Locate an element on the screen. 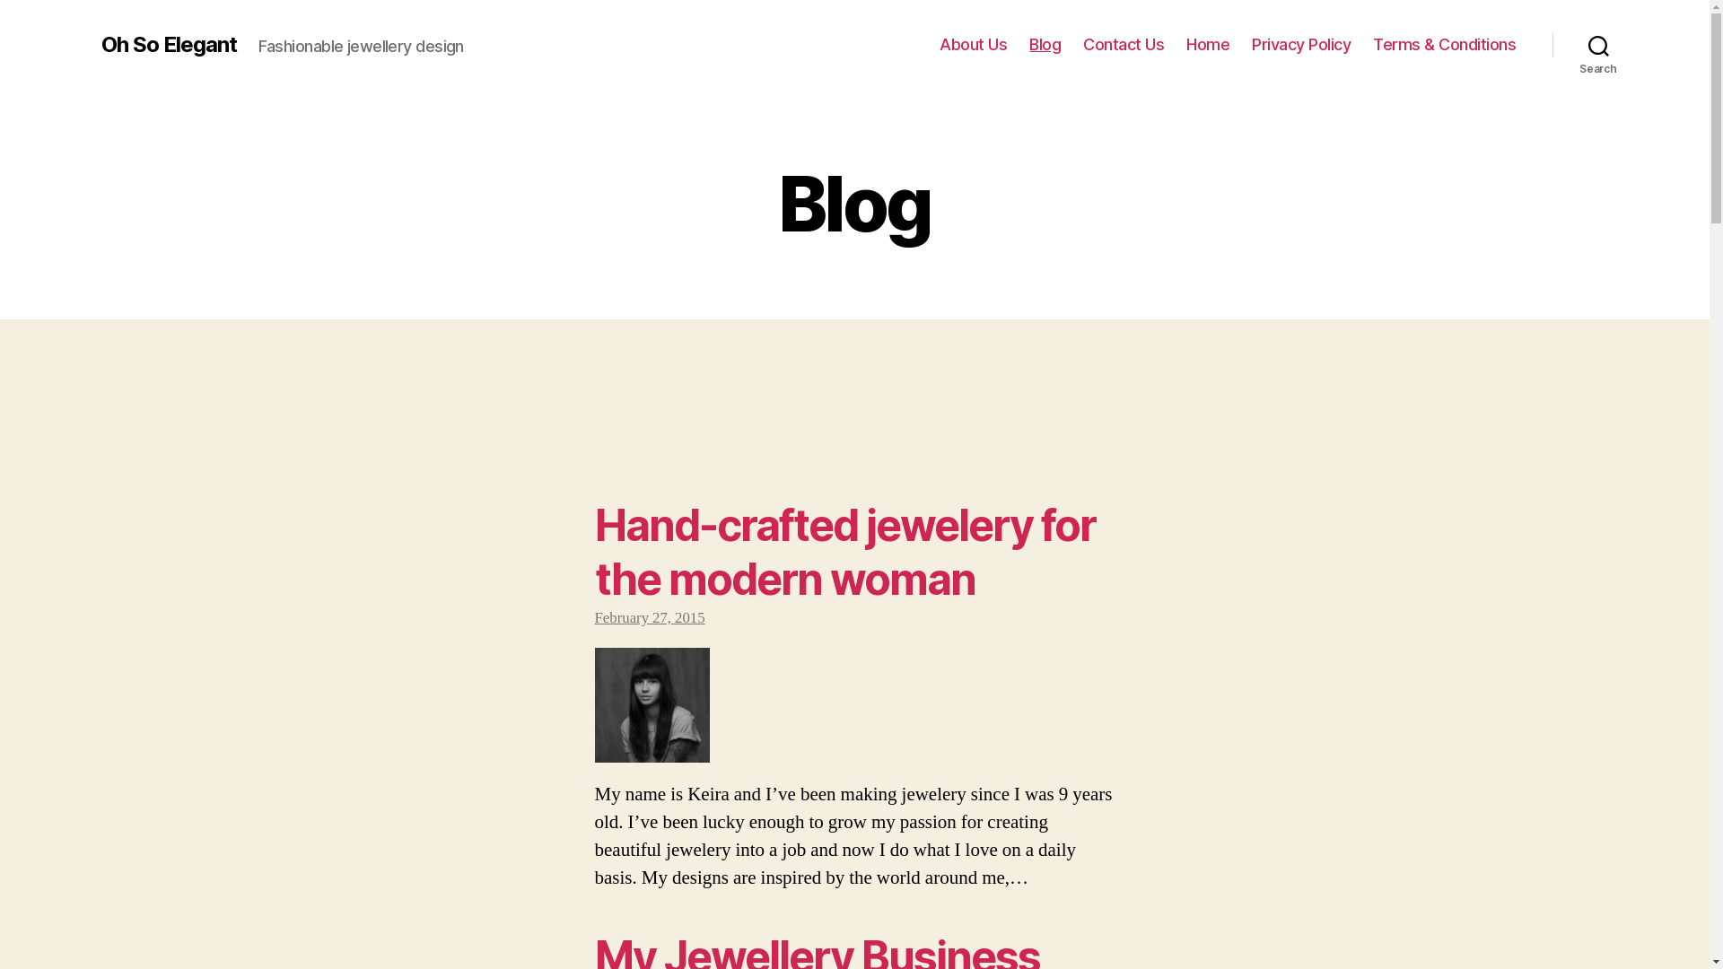 This screenshot has height=969, width=1723. Home is located at coordinates (1208, 45).